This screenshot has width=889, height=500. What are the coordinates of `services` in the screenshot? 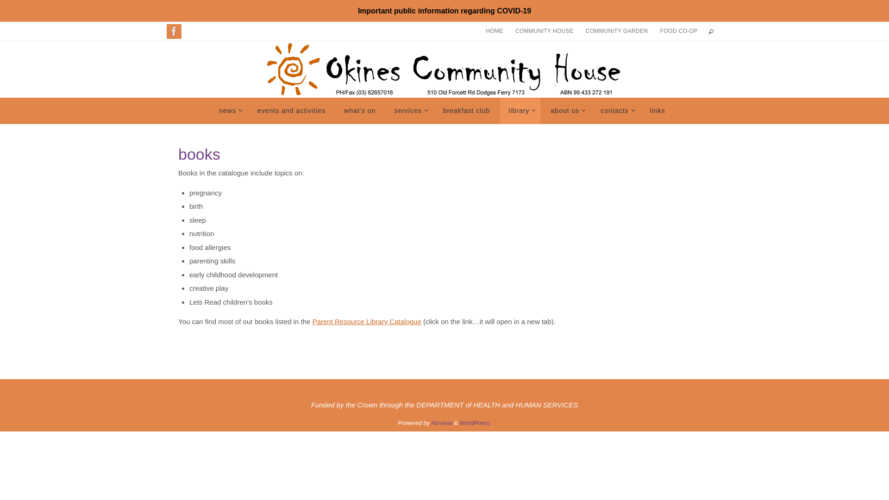 It's located at (409, 111).